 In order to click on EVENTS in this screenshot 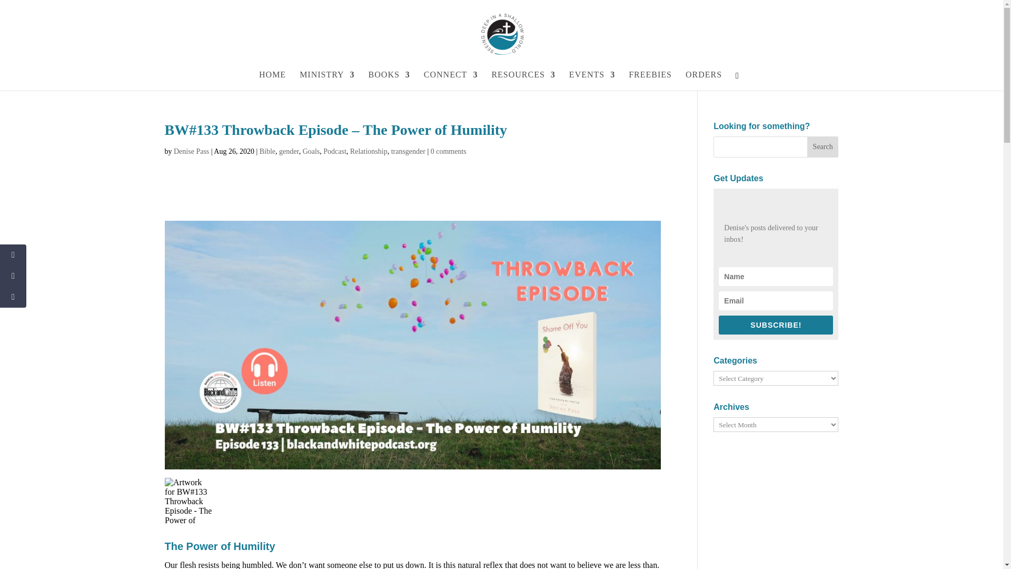, I will do `click(592, 81)`.